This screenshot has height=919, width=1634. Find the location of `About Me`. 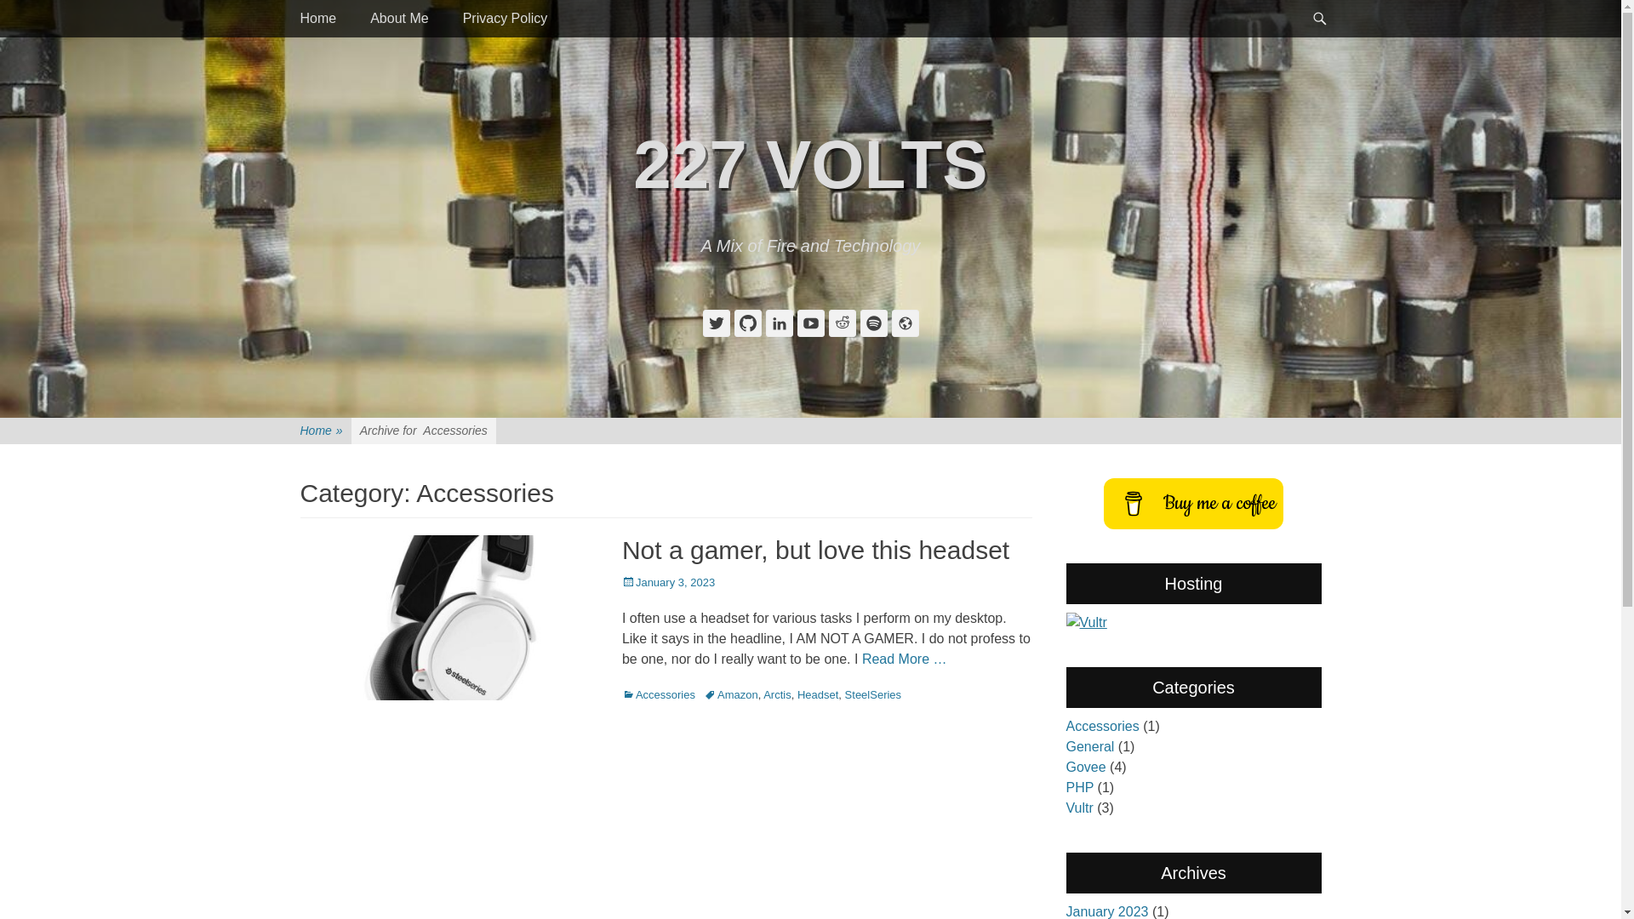

About Me is located at coordinates (399, 19).